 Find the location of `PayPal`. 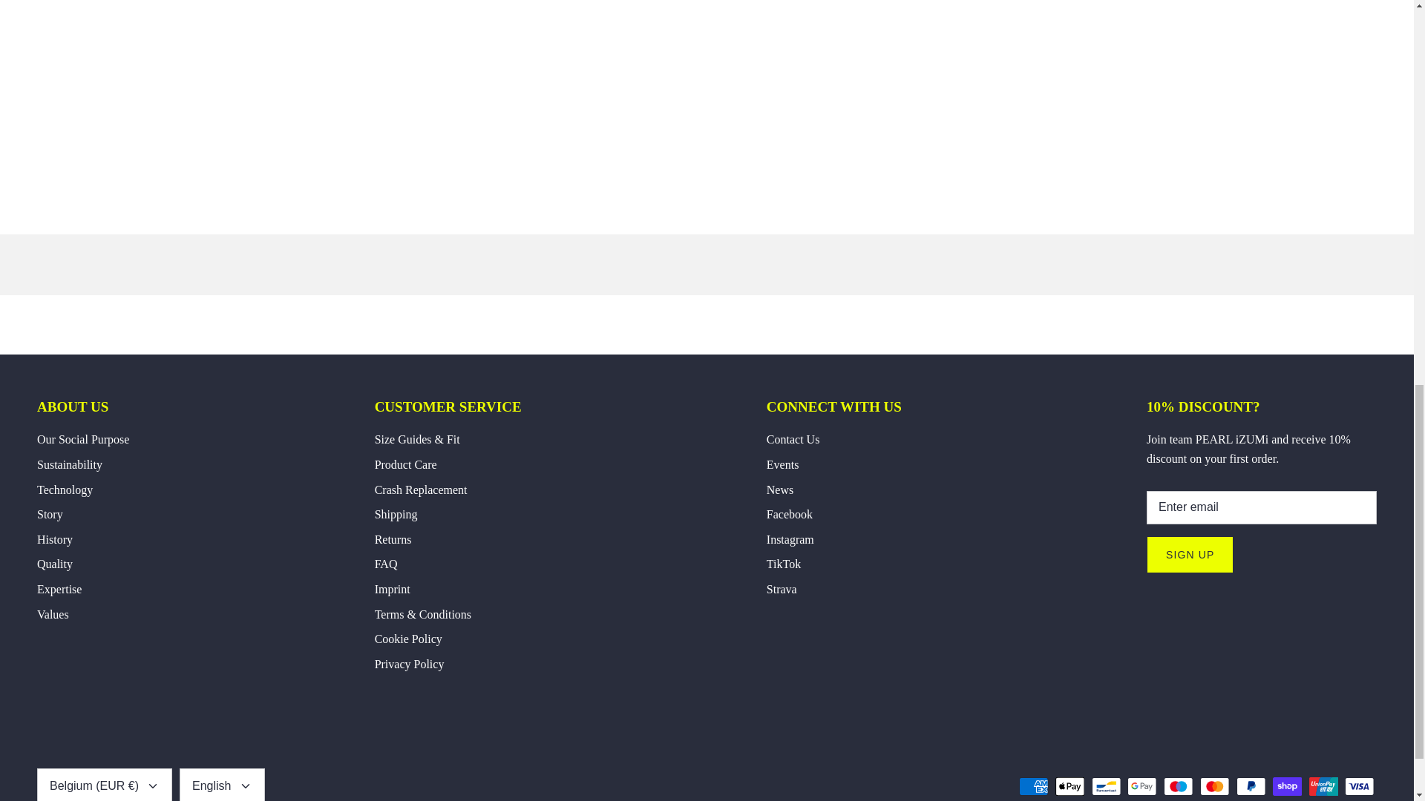

PayPal is located at coordinates (1251, 786).